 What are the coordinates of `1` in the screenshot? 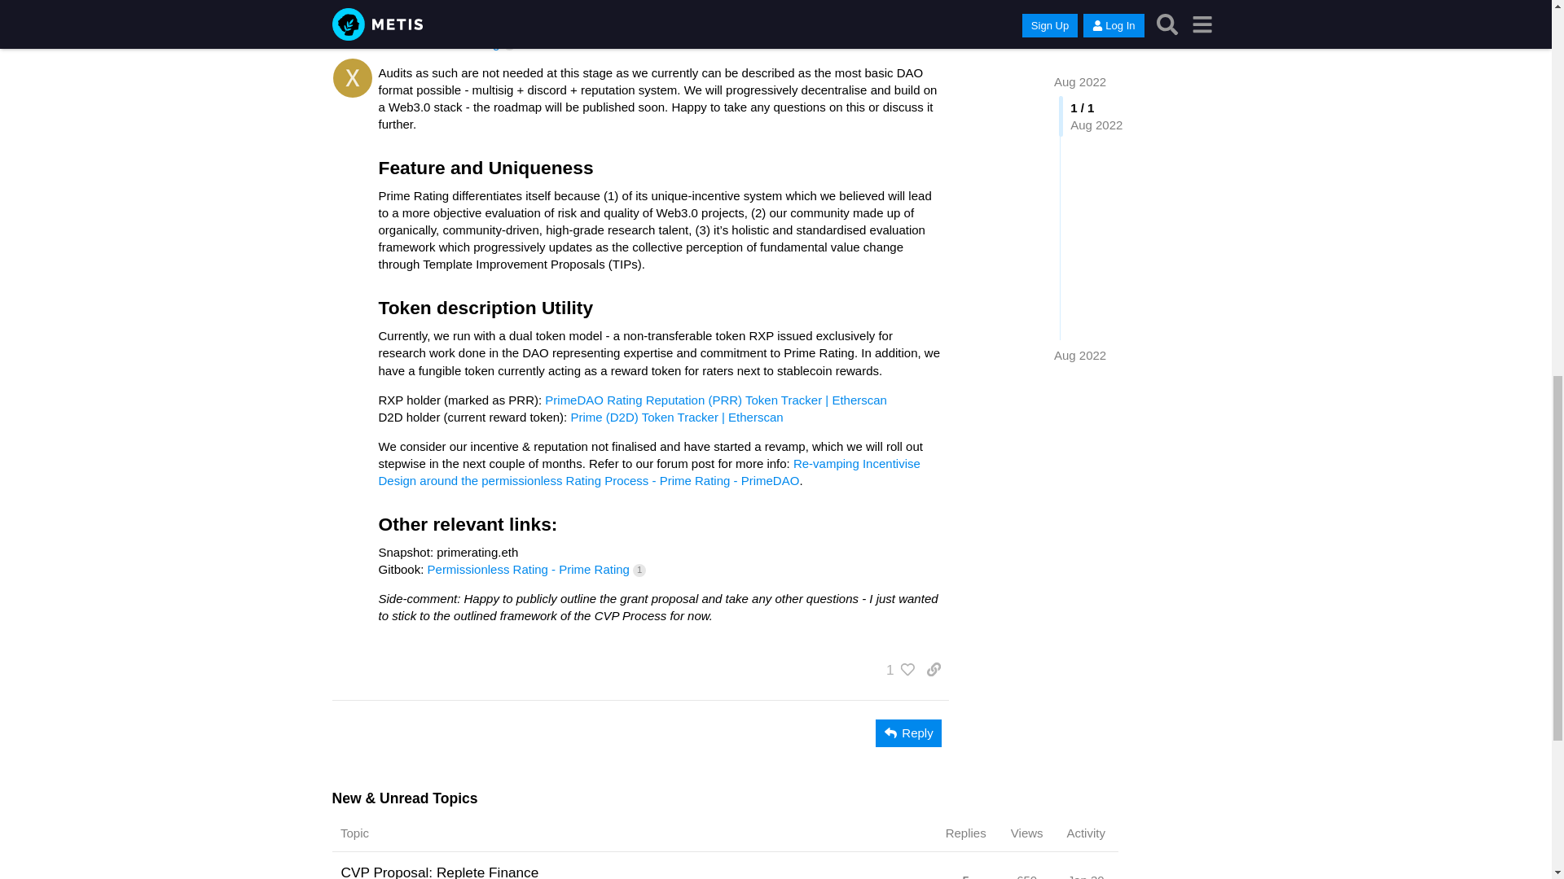 It's located at (896, 669).